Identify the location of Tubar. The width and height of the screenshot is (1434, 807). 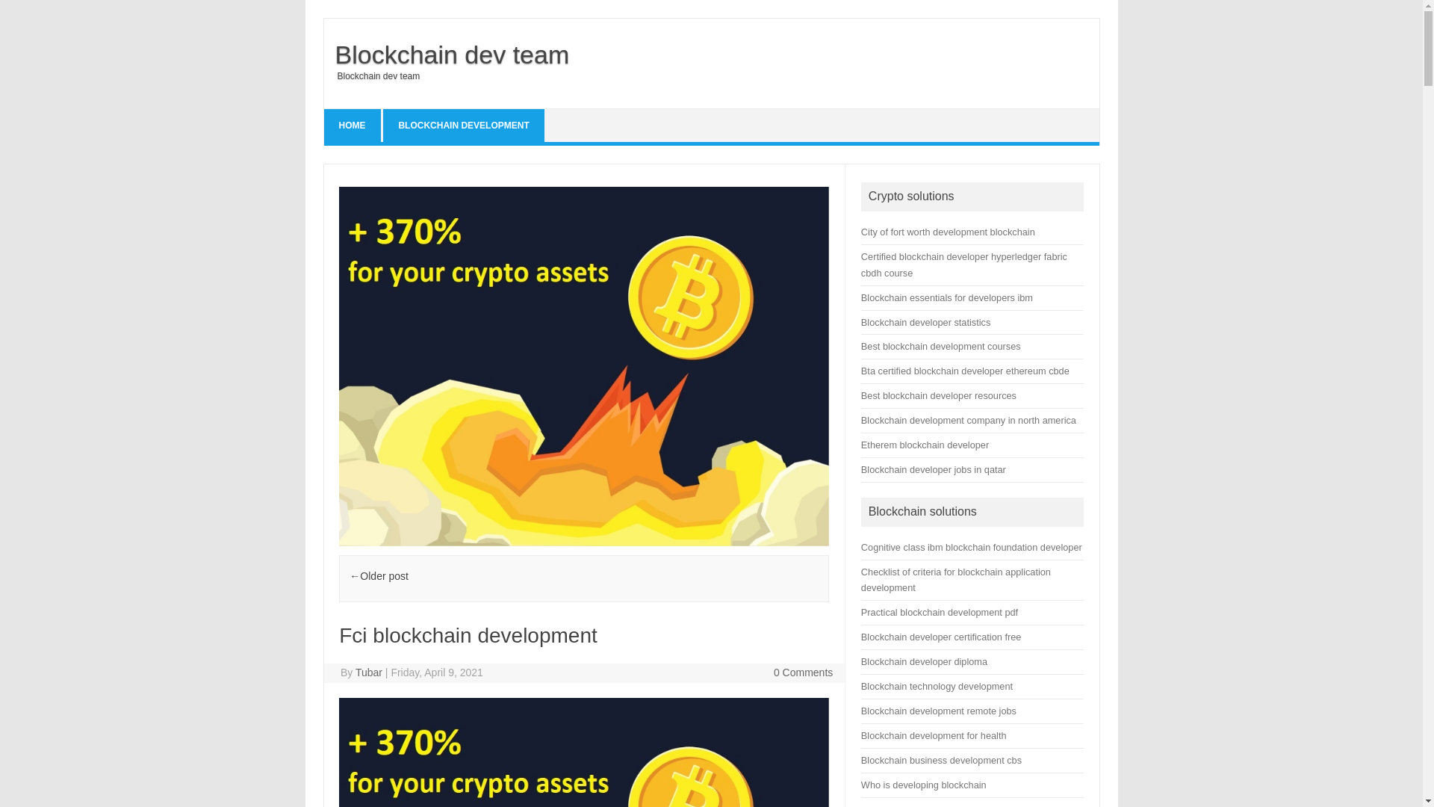
(369, 672).